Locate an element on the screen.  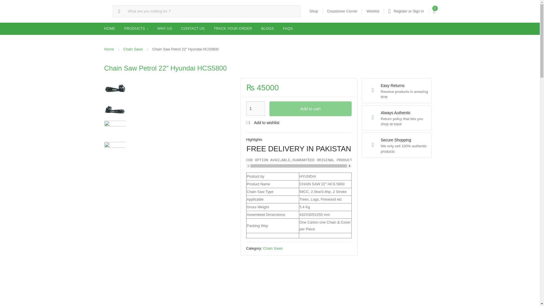
HOME is located at coordinates (109, 28).